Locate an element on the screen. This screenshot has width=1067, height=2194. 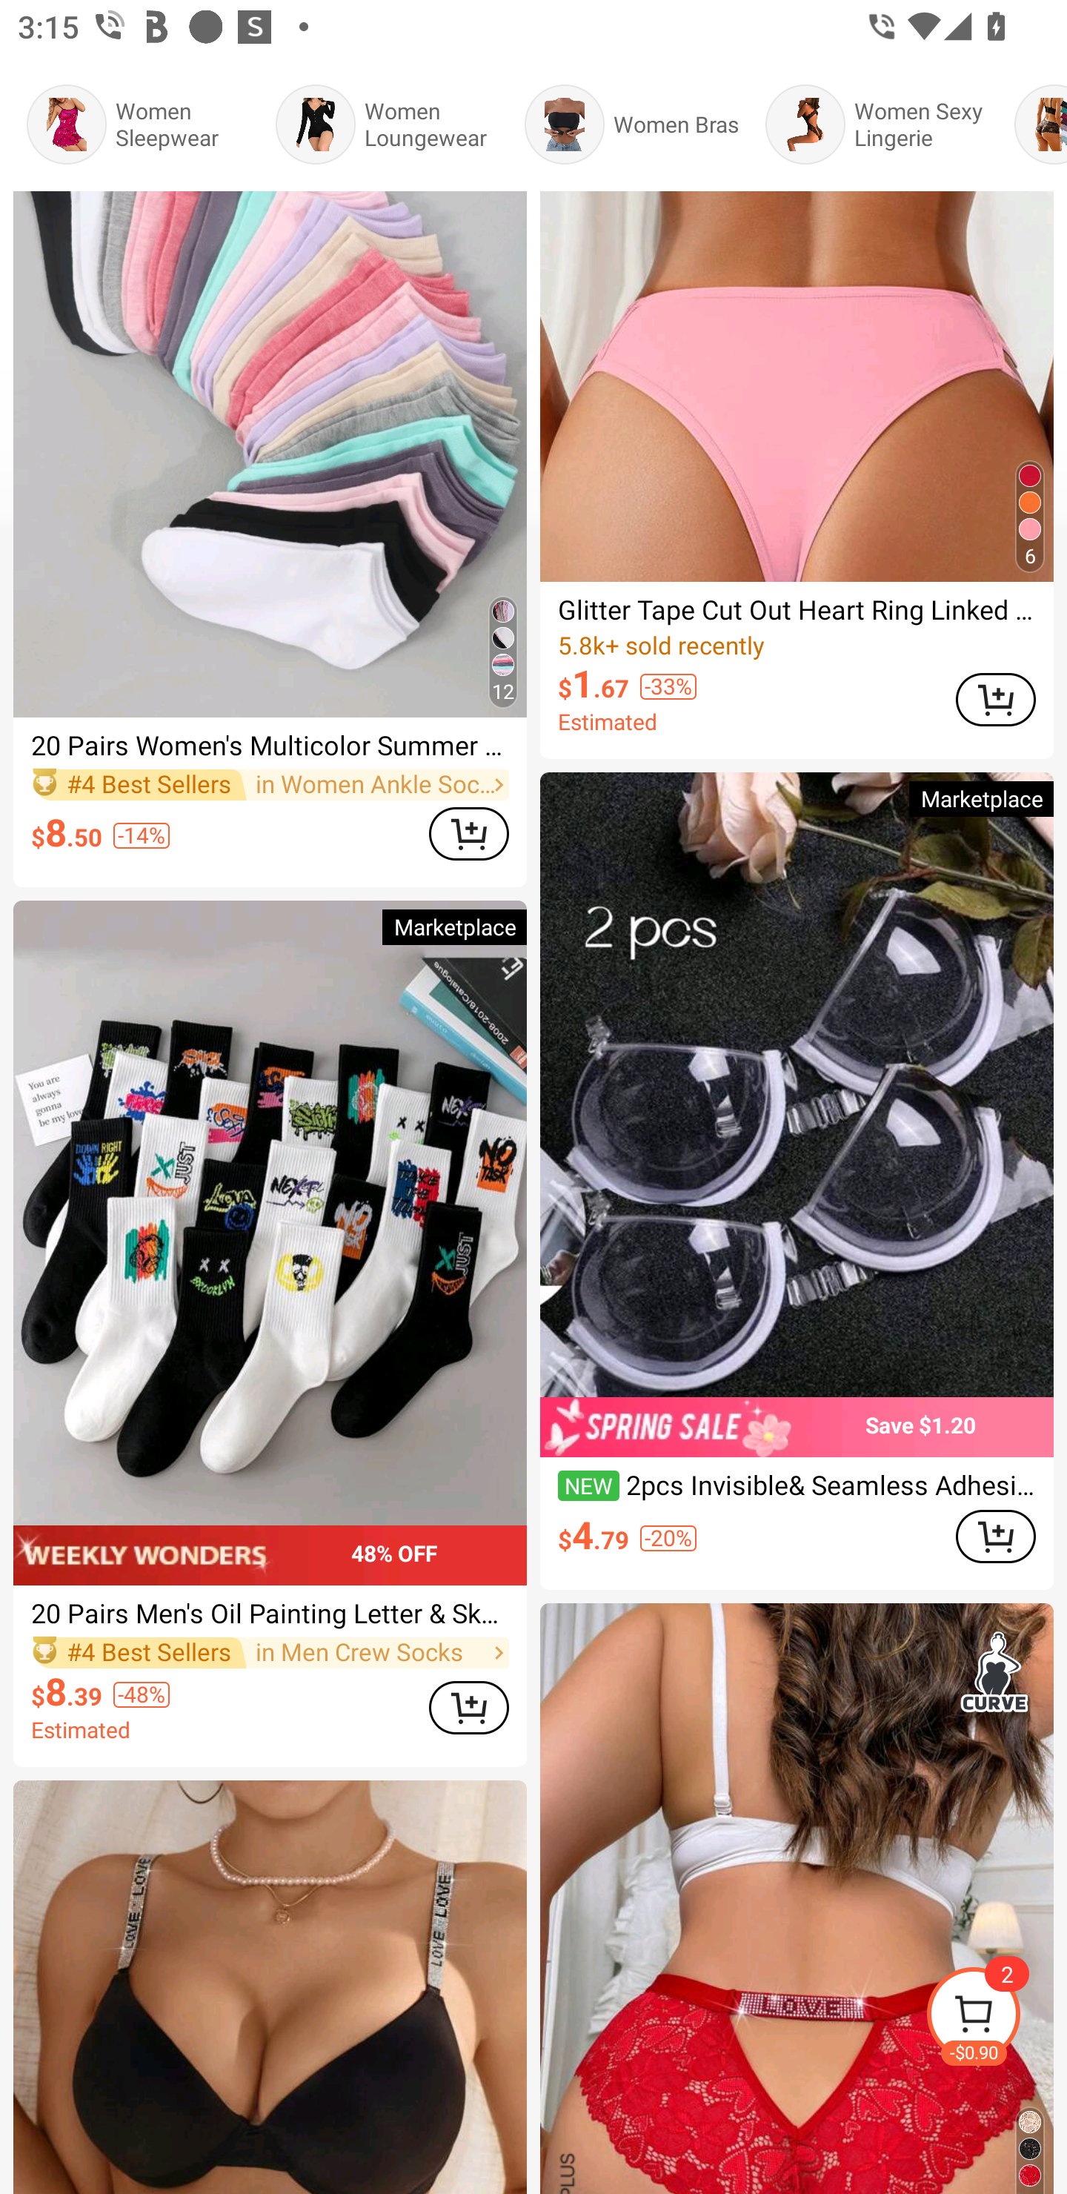
ADD TO CART is located at coordinates (996, 700).